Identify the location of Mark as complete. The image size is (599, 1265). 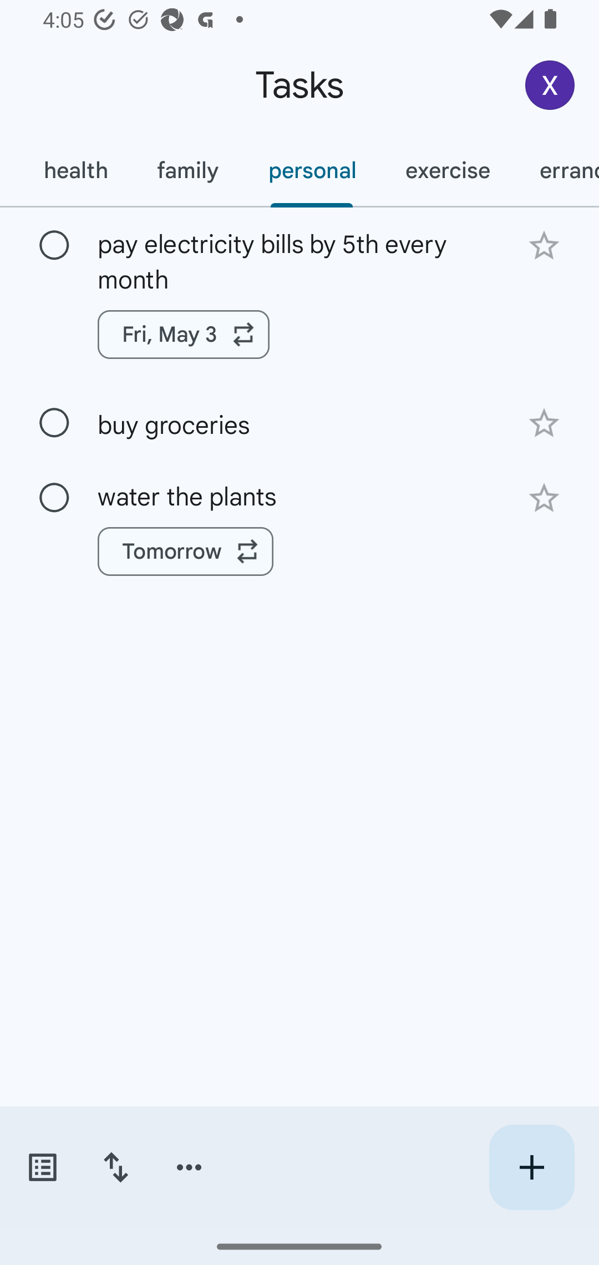
(54, 498).